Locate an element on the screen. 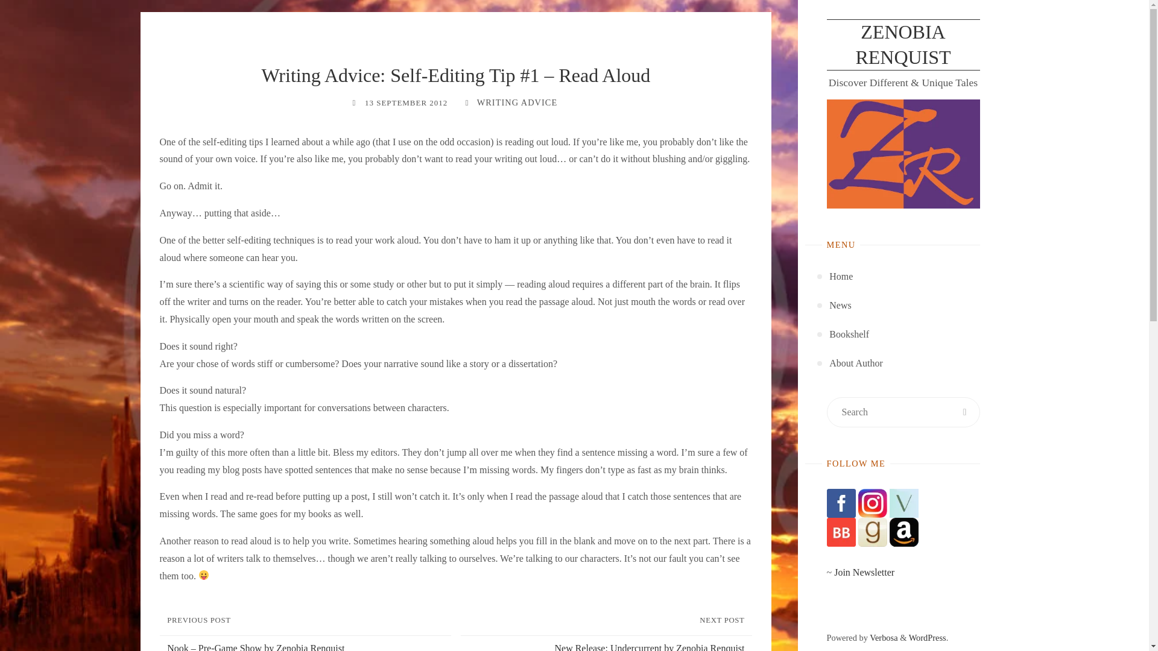  Verbosa WordPress Theme by Cryout Creations is located at coordinates (883, 637).